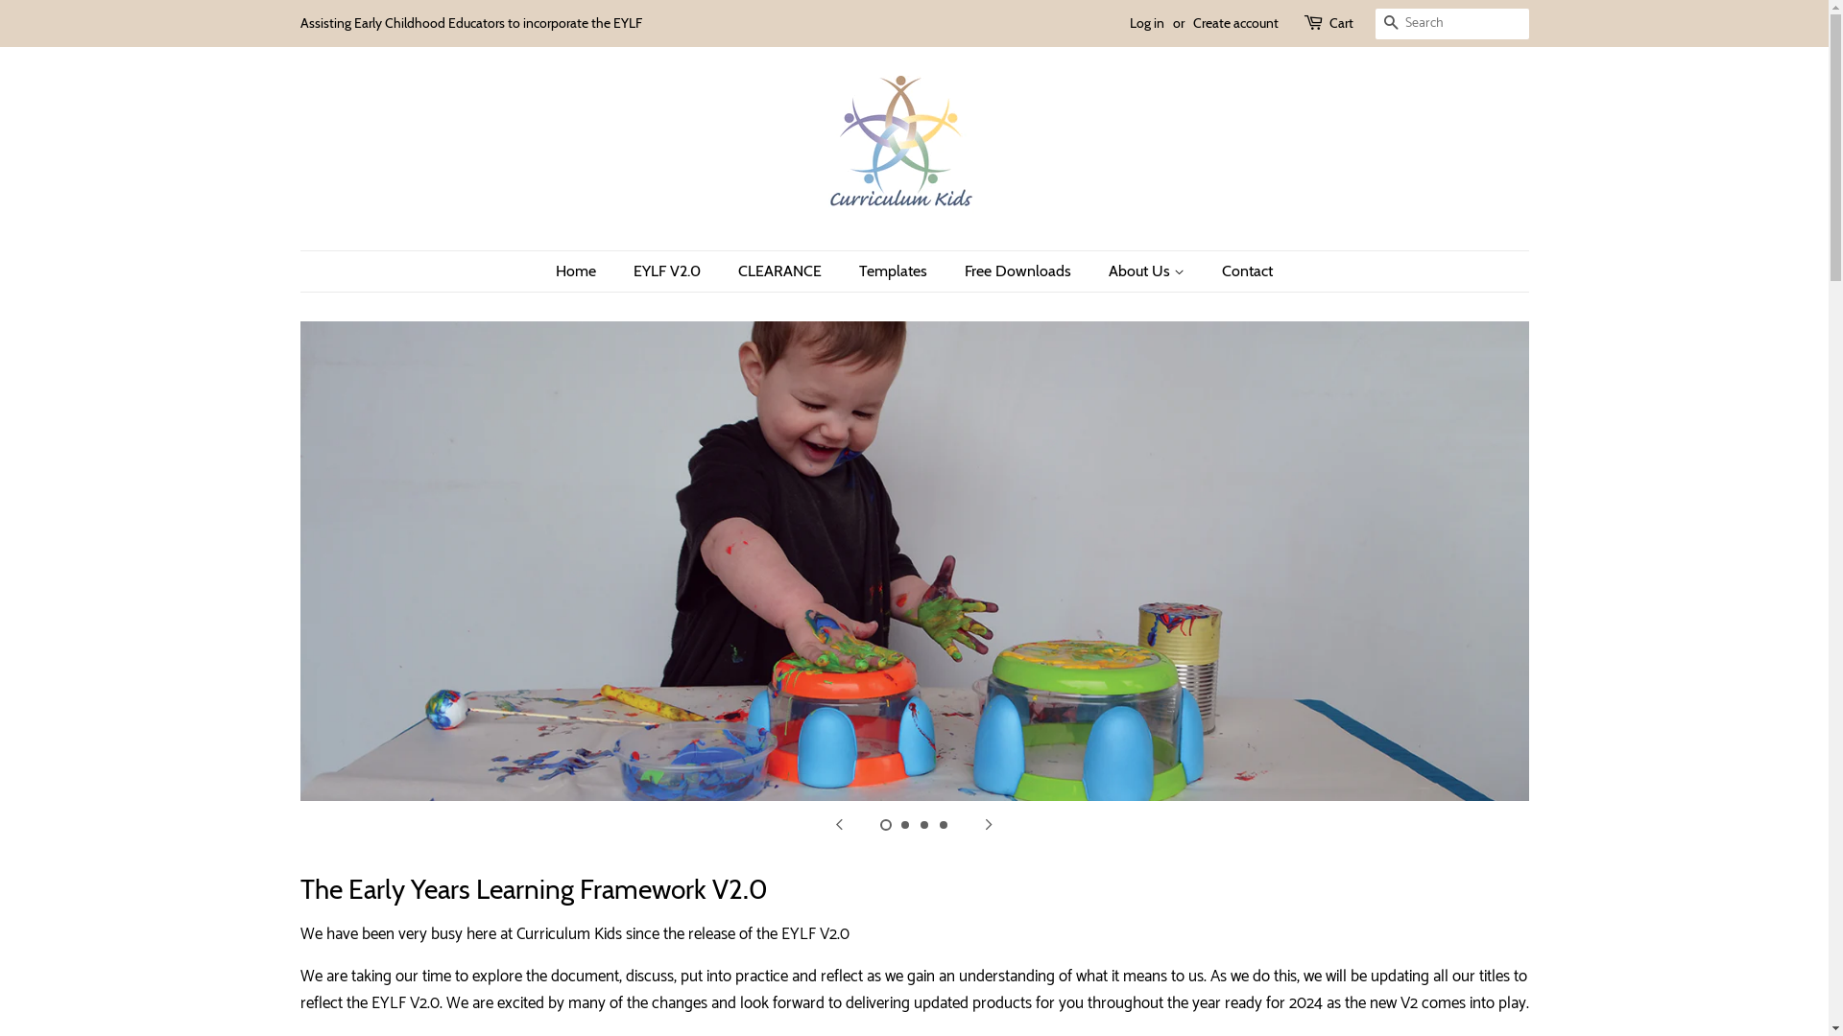 The height and width of the screenshot is (1036, 1843). I want to click on Cart, so click(1340, 24).